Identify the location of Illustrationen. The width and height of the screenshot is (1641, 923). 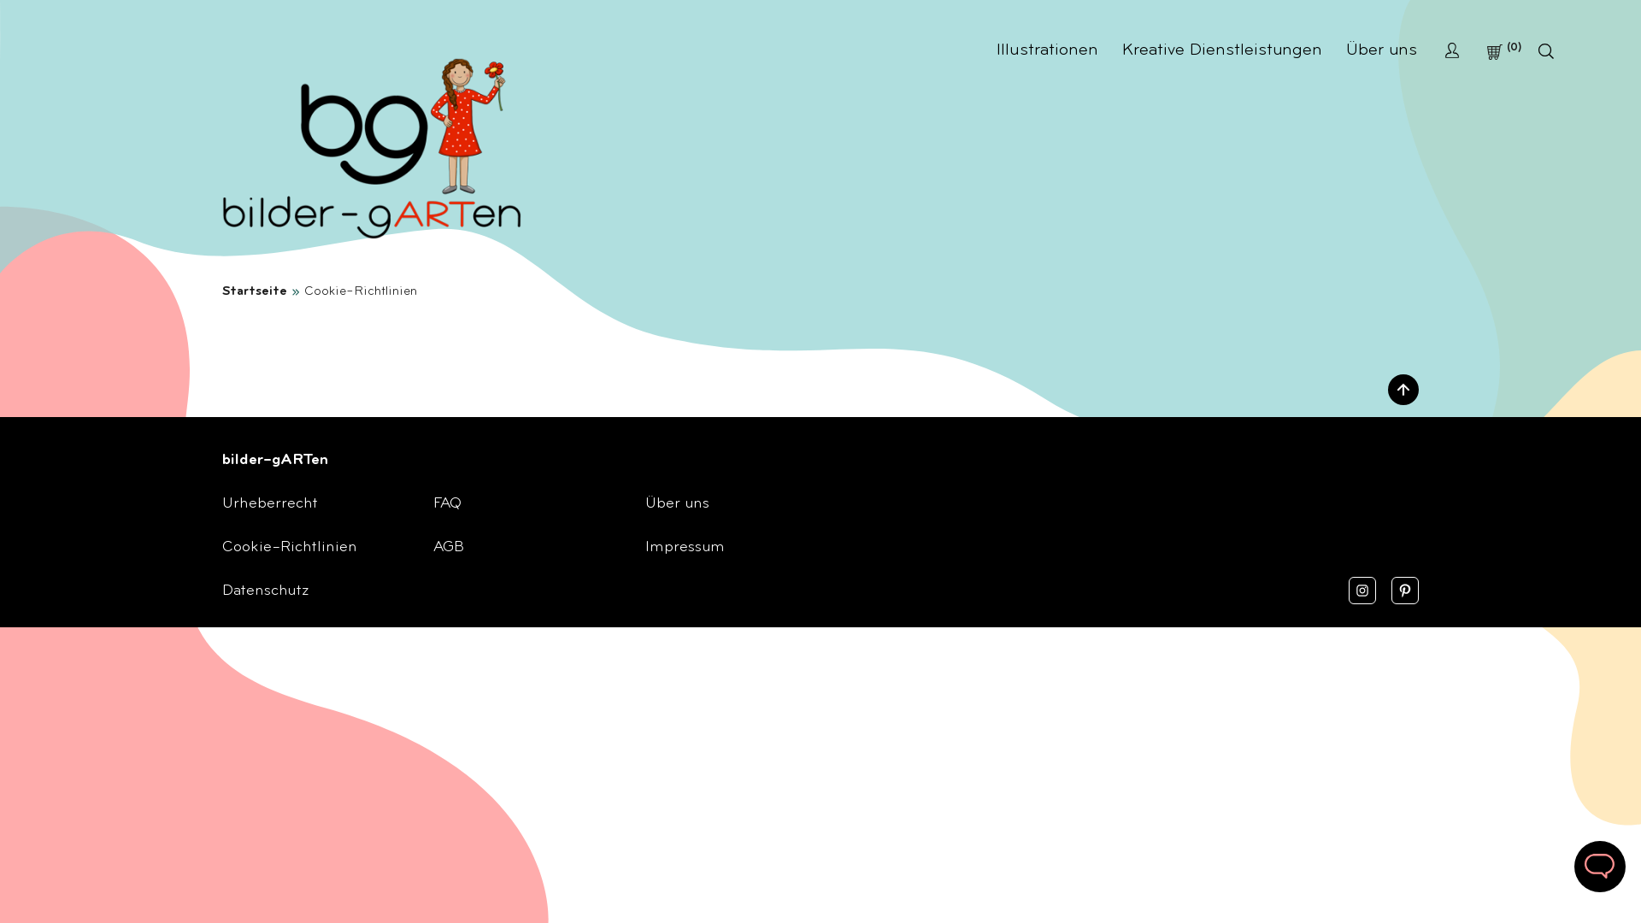
(1048, 51).